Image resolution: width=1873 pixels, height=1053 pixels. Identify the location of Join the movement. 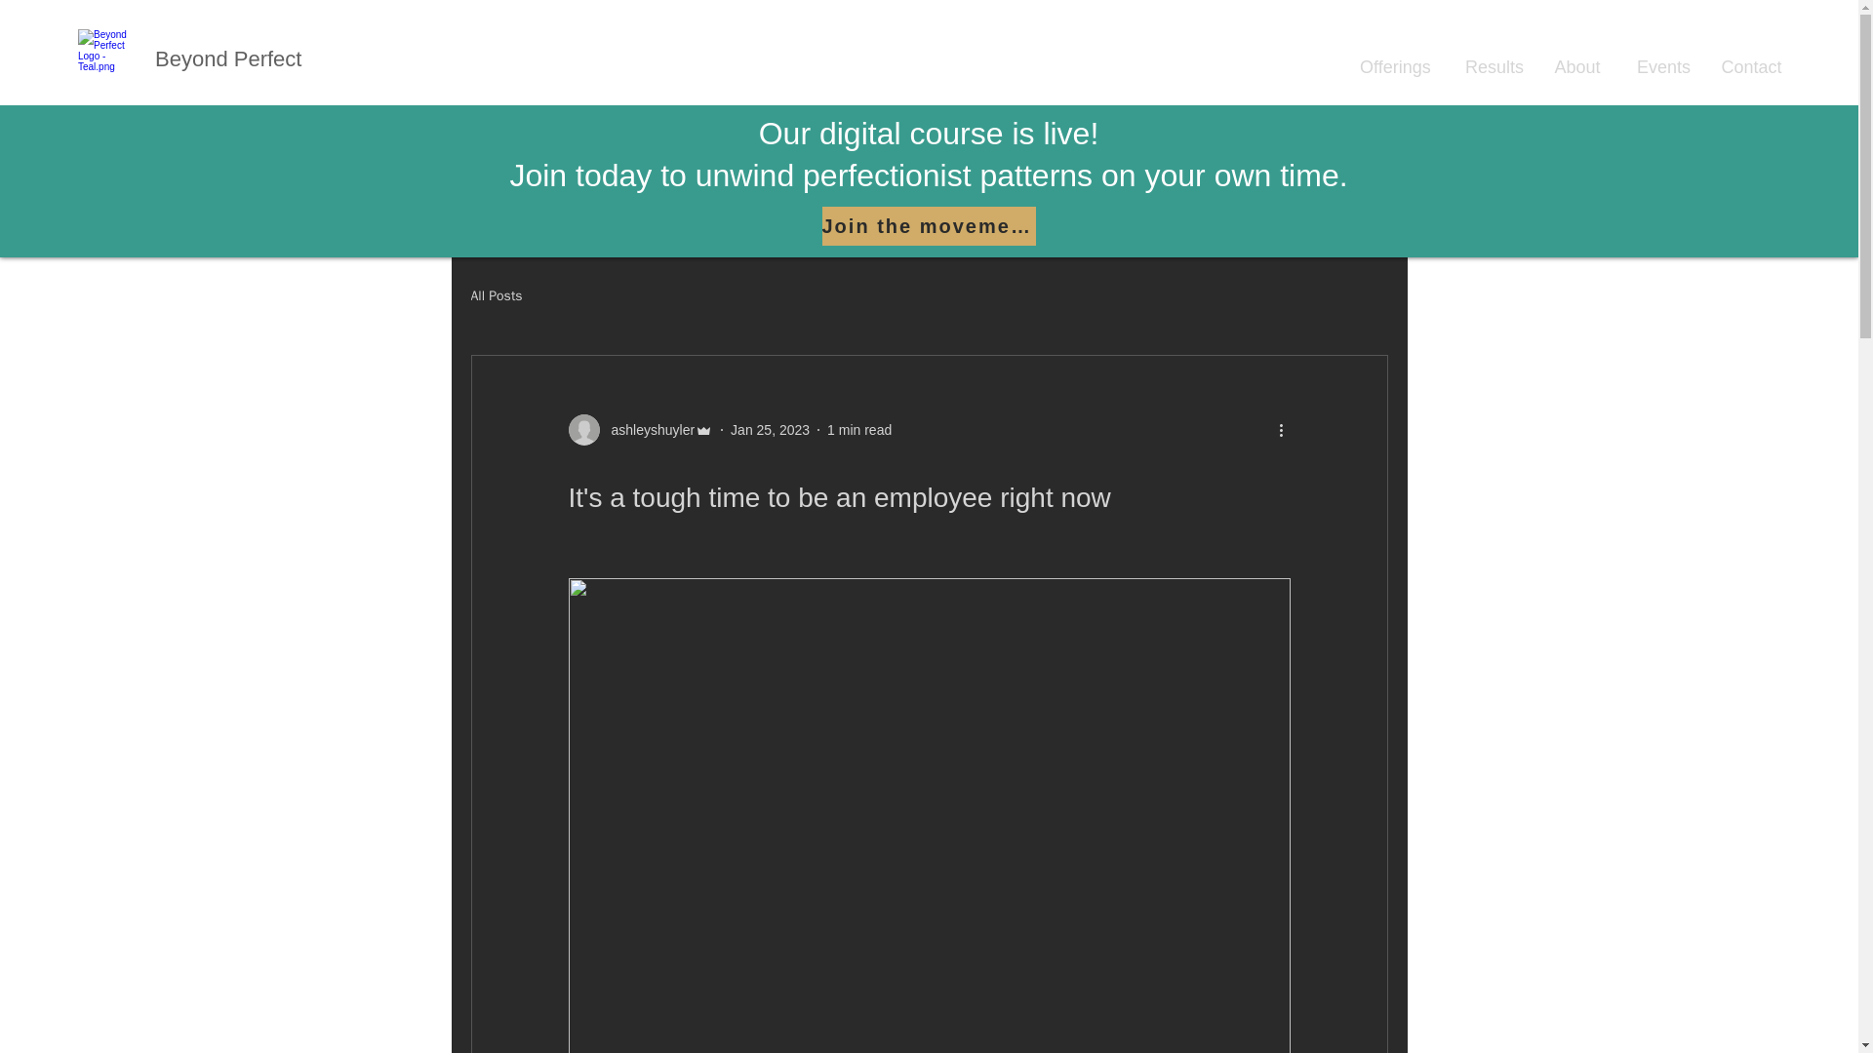
(929, 225).